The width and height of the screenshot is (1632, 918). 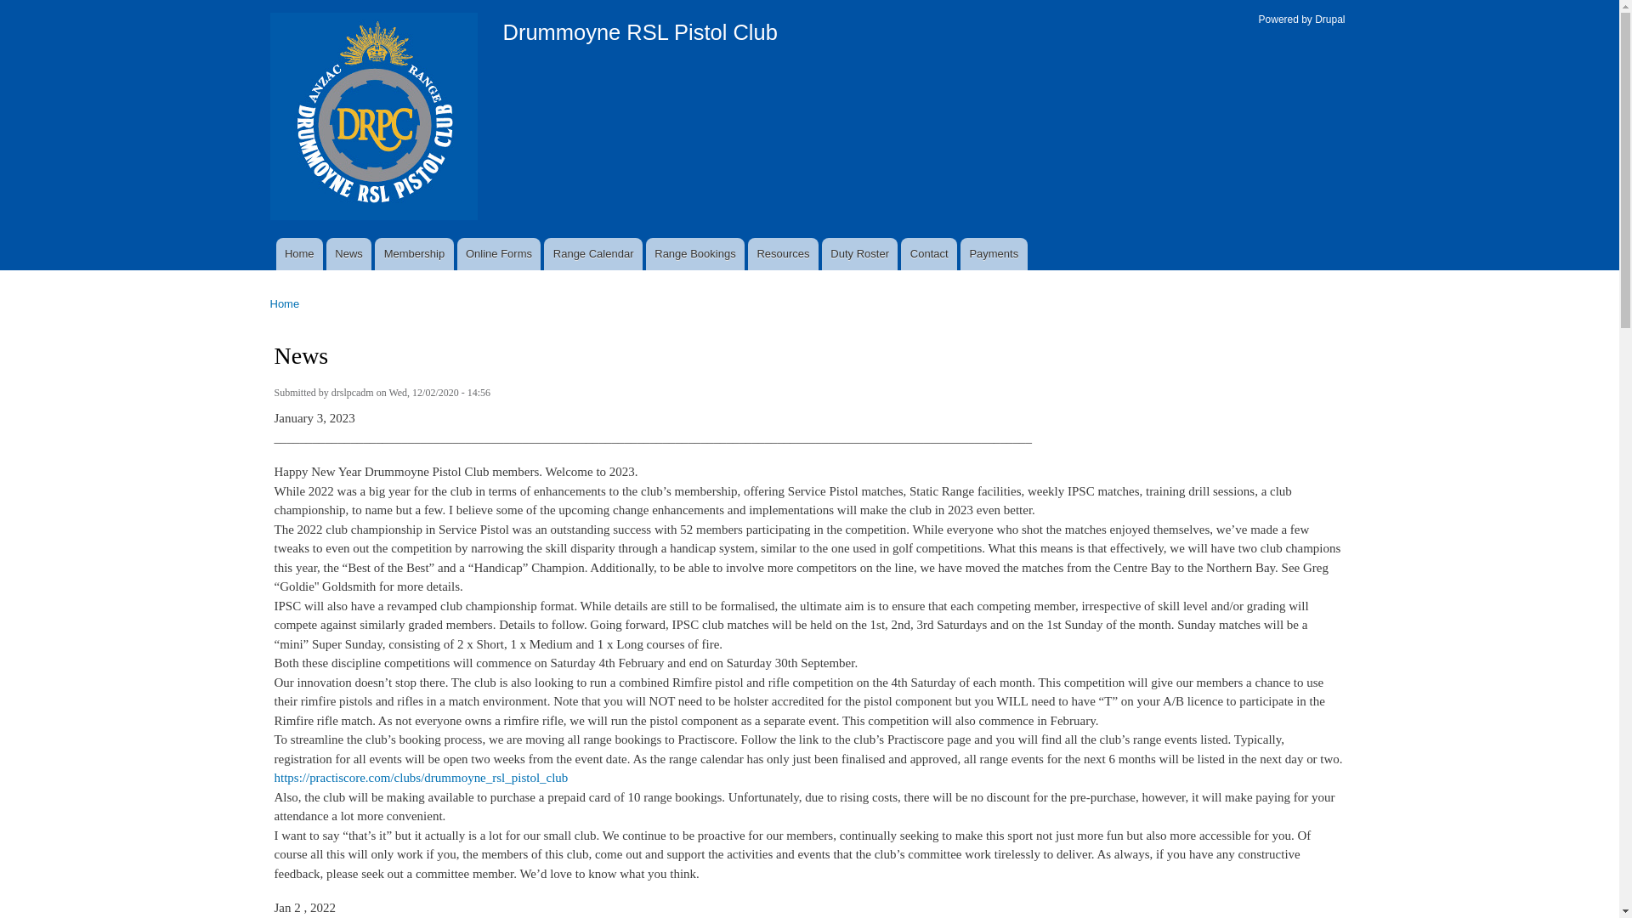 What do you see at coordinates (929, 254) in the screenshot?
I see `Contact` at bounding box center [929, 254].